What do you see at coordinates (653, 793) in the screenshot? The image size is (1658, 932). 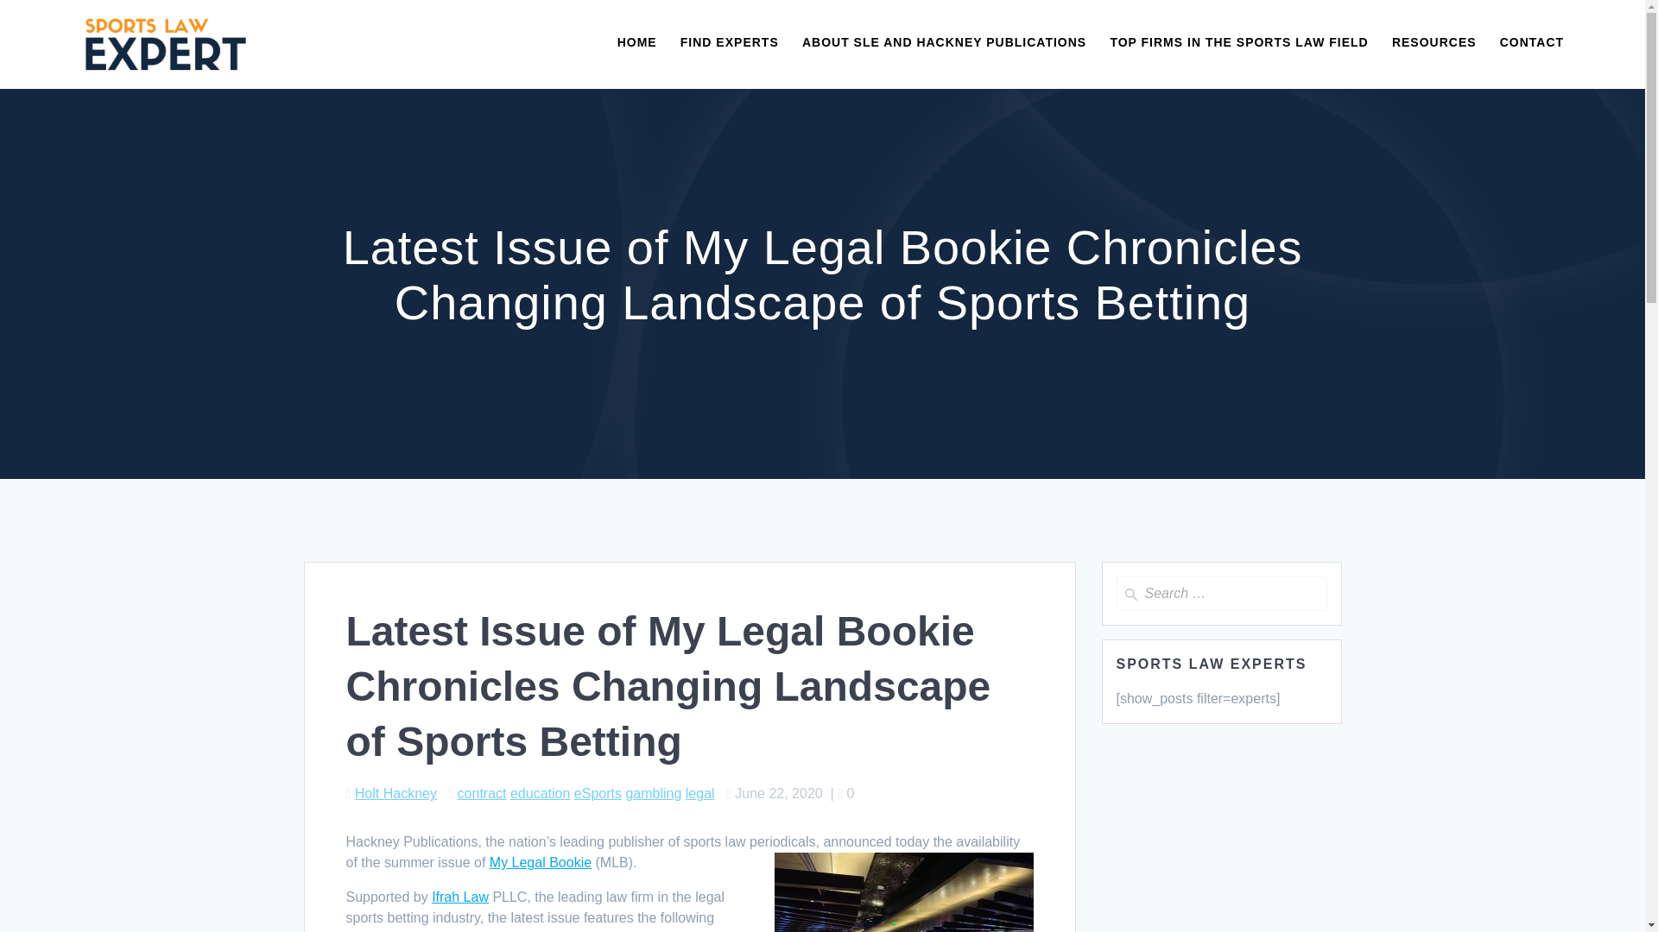 I see `gambling` at bounding box center [653, 793].